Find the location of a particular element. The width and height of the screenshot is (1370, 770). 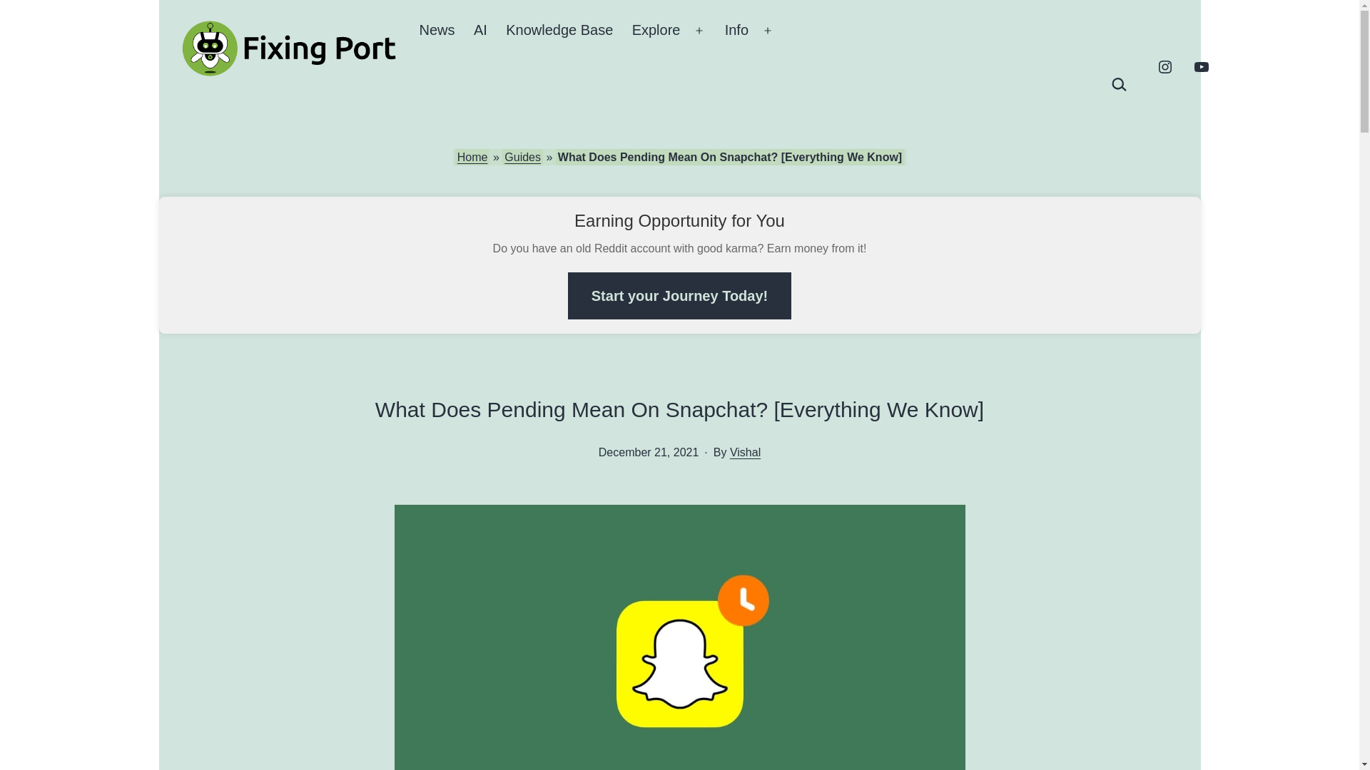

Home is located at coordinates (472, 157).